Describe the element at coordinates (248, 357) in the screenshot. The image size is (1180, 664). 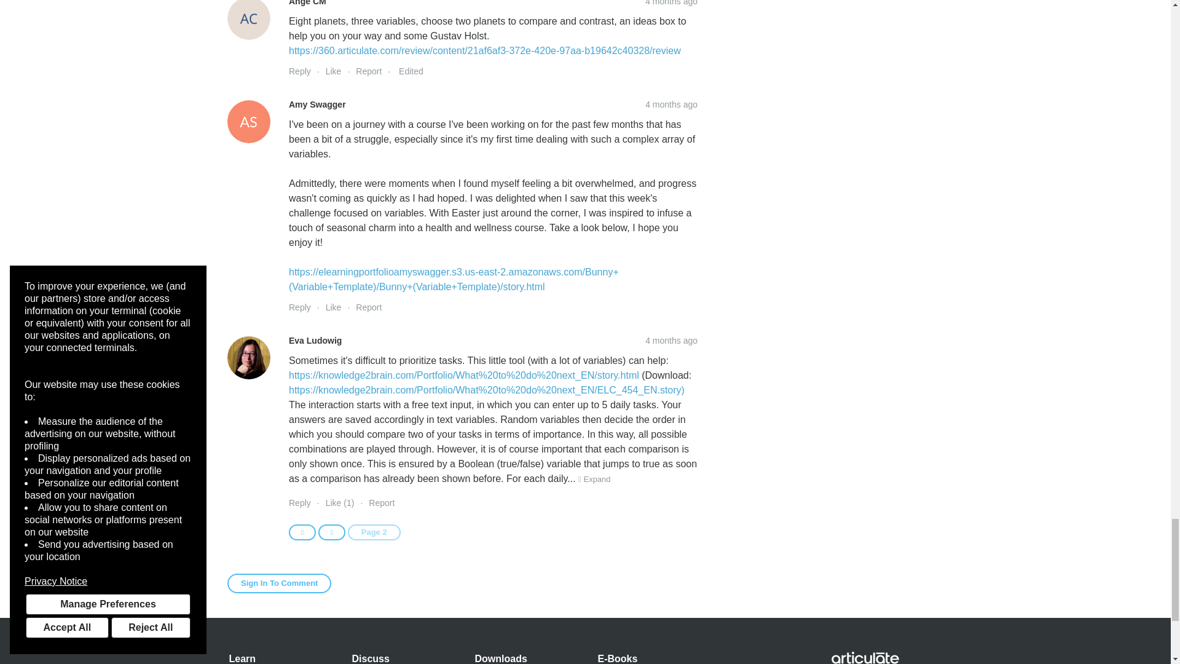
I see `Eva Ludowig` at that location.